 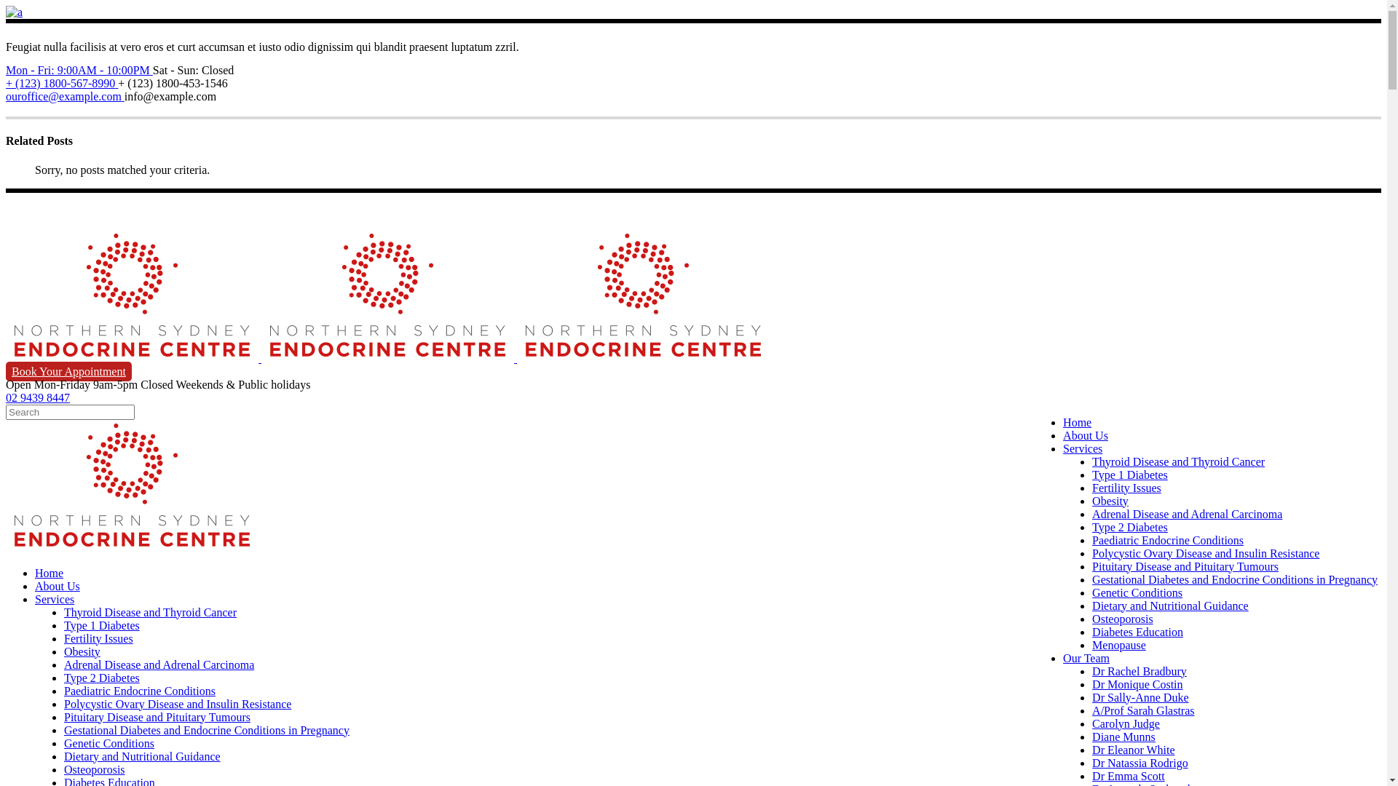 What do you see at coordinates (159, 664) in the screenshot?
I see `Adrenal Disease and Adrenal Carcinoma` at bounding box center [159, 664].